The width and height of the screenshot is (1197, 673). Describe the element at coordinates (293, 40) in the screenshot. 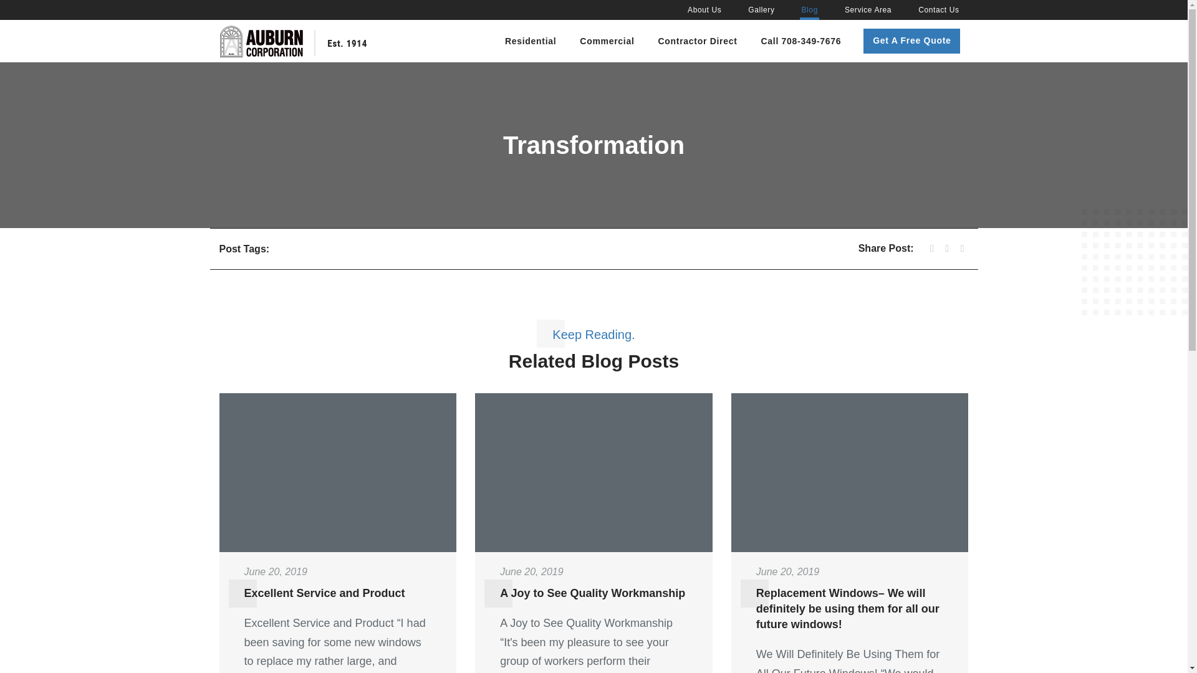

I see `Auburn Corp` at that location.